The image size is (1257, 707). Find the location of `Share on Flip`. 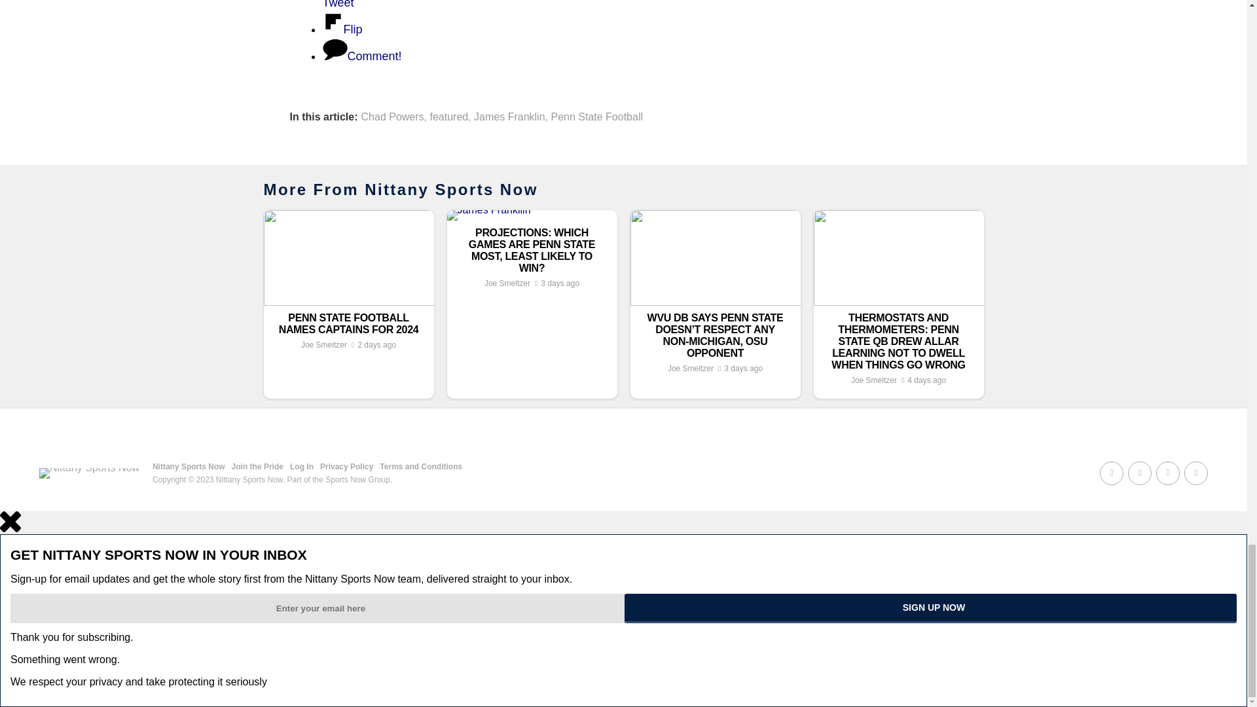

Share on Flip is located at coordinates (342, 29).